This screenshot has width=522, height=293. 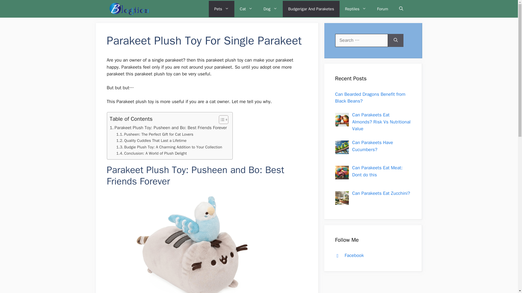 I want to click on Quality Cuddles That Last a Lifetime, so click(x=151, y=141).